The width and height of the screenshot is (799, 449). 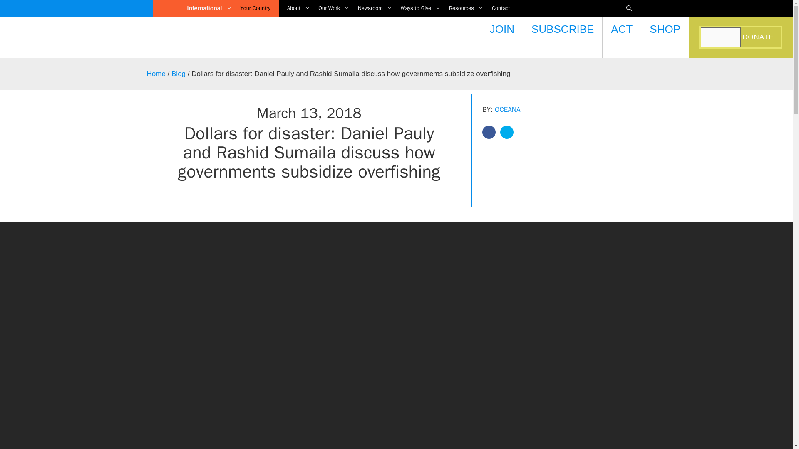 What do you see at coordinates (294, 8) in the screenshot?
I see `About` at bounding box center [294, 8].